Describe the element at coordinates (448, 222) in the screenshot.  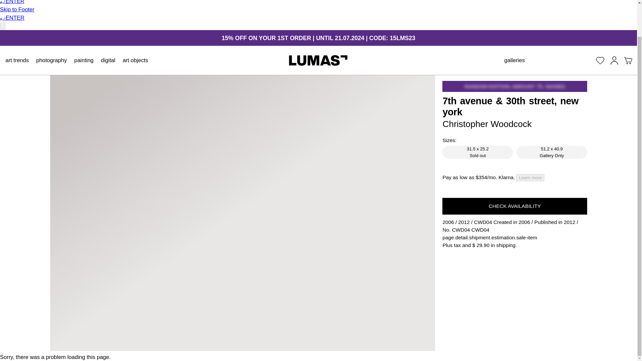
I see `Date of origin` at that location.